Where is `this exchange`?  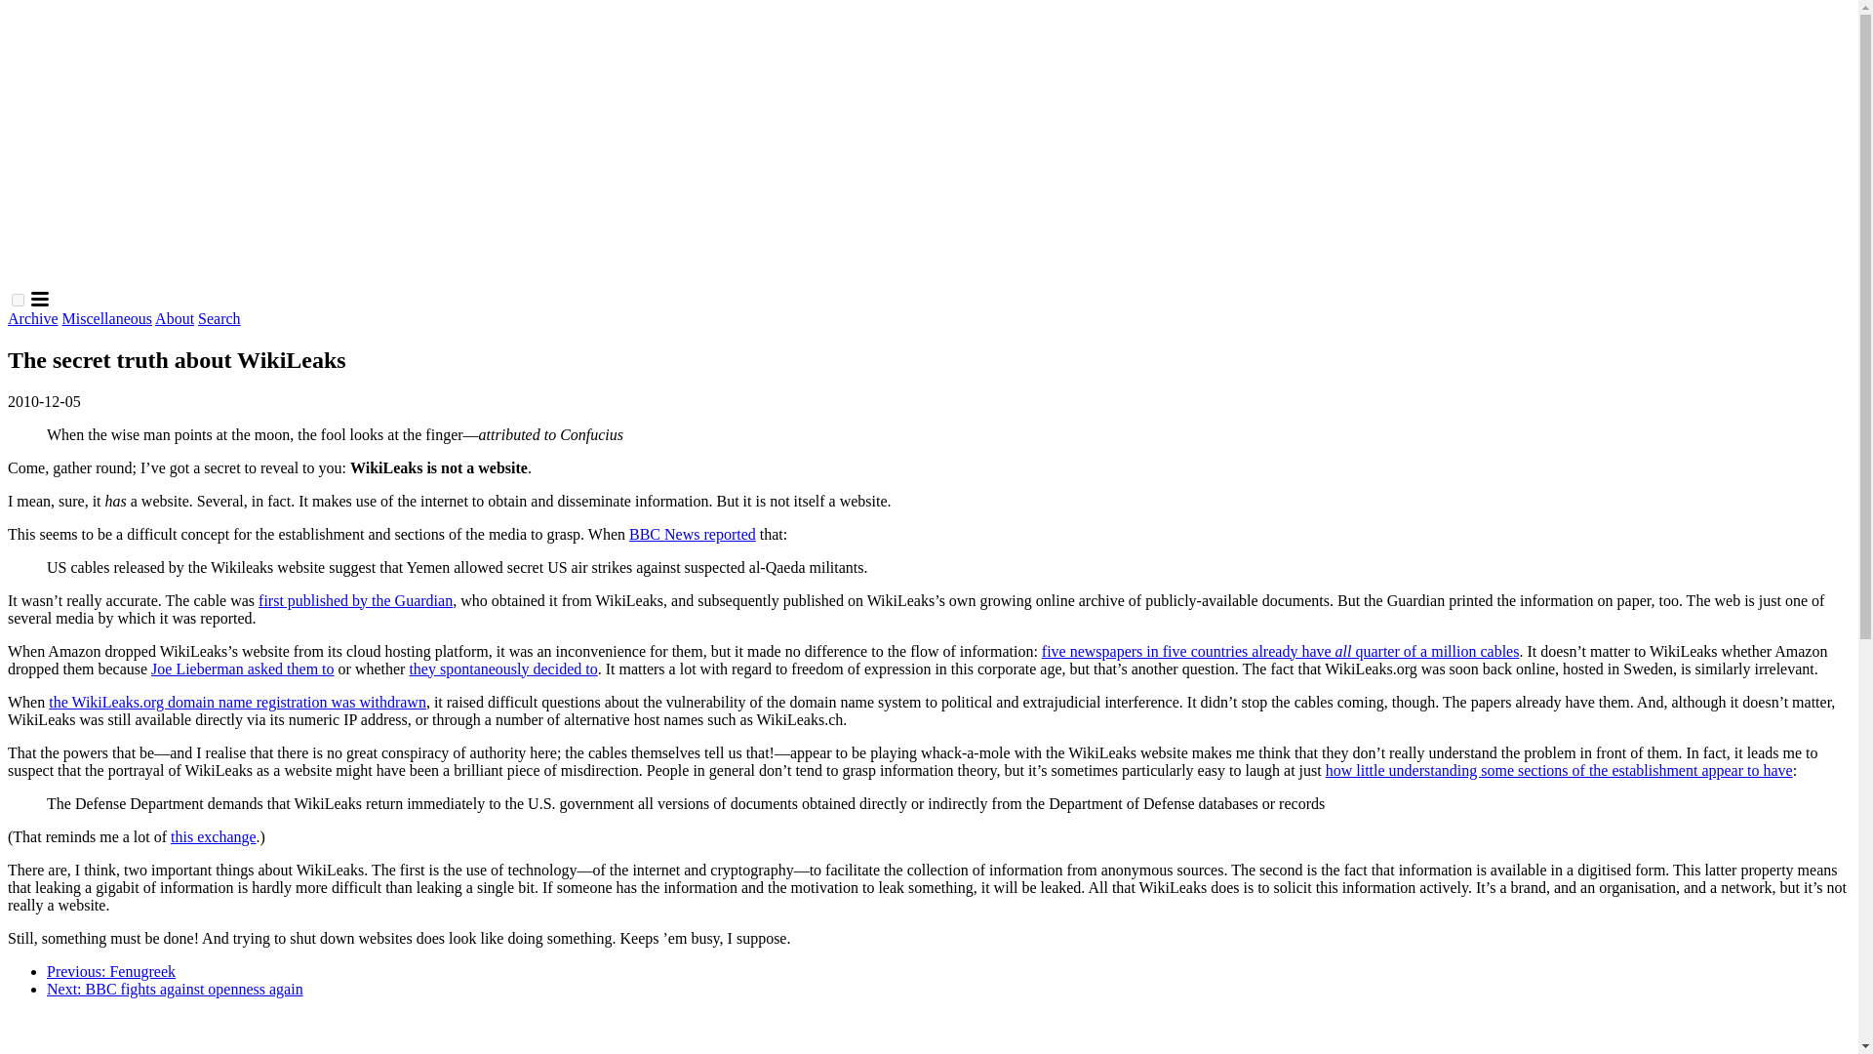
this exchange is located at coordinates (213, 836).